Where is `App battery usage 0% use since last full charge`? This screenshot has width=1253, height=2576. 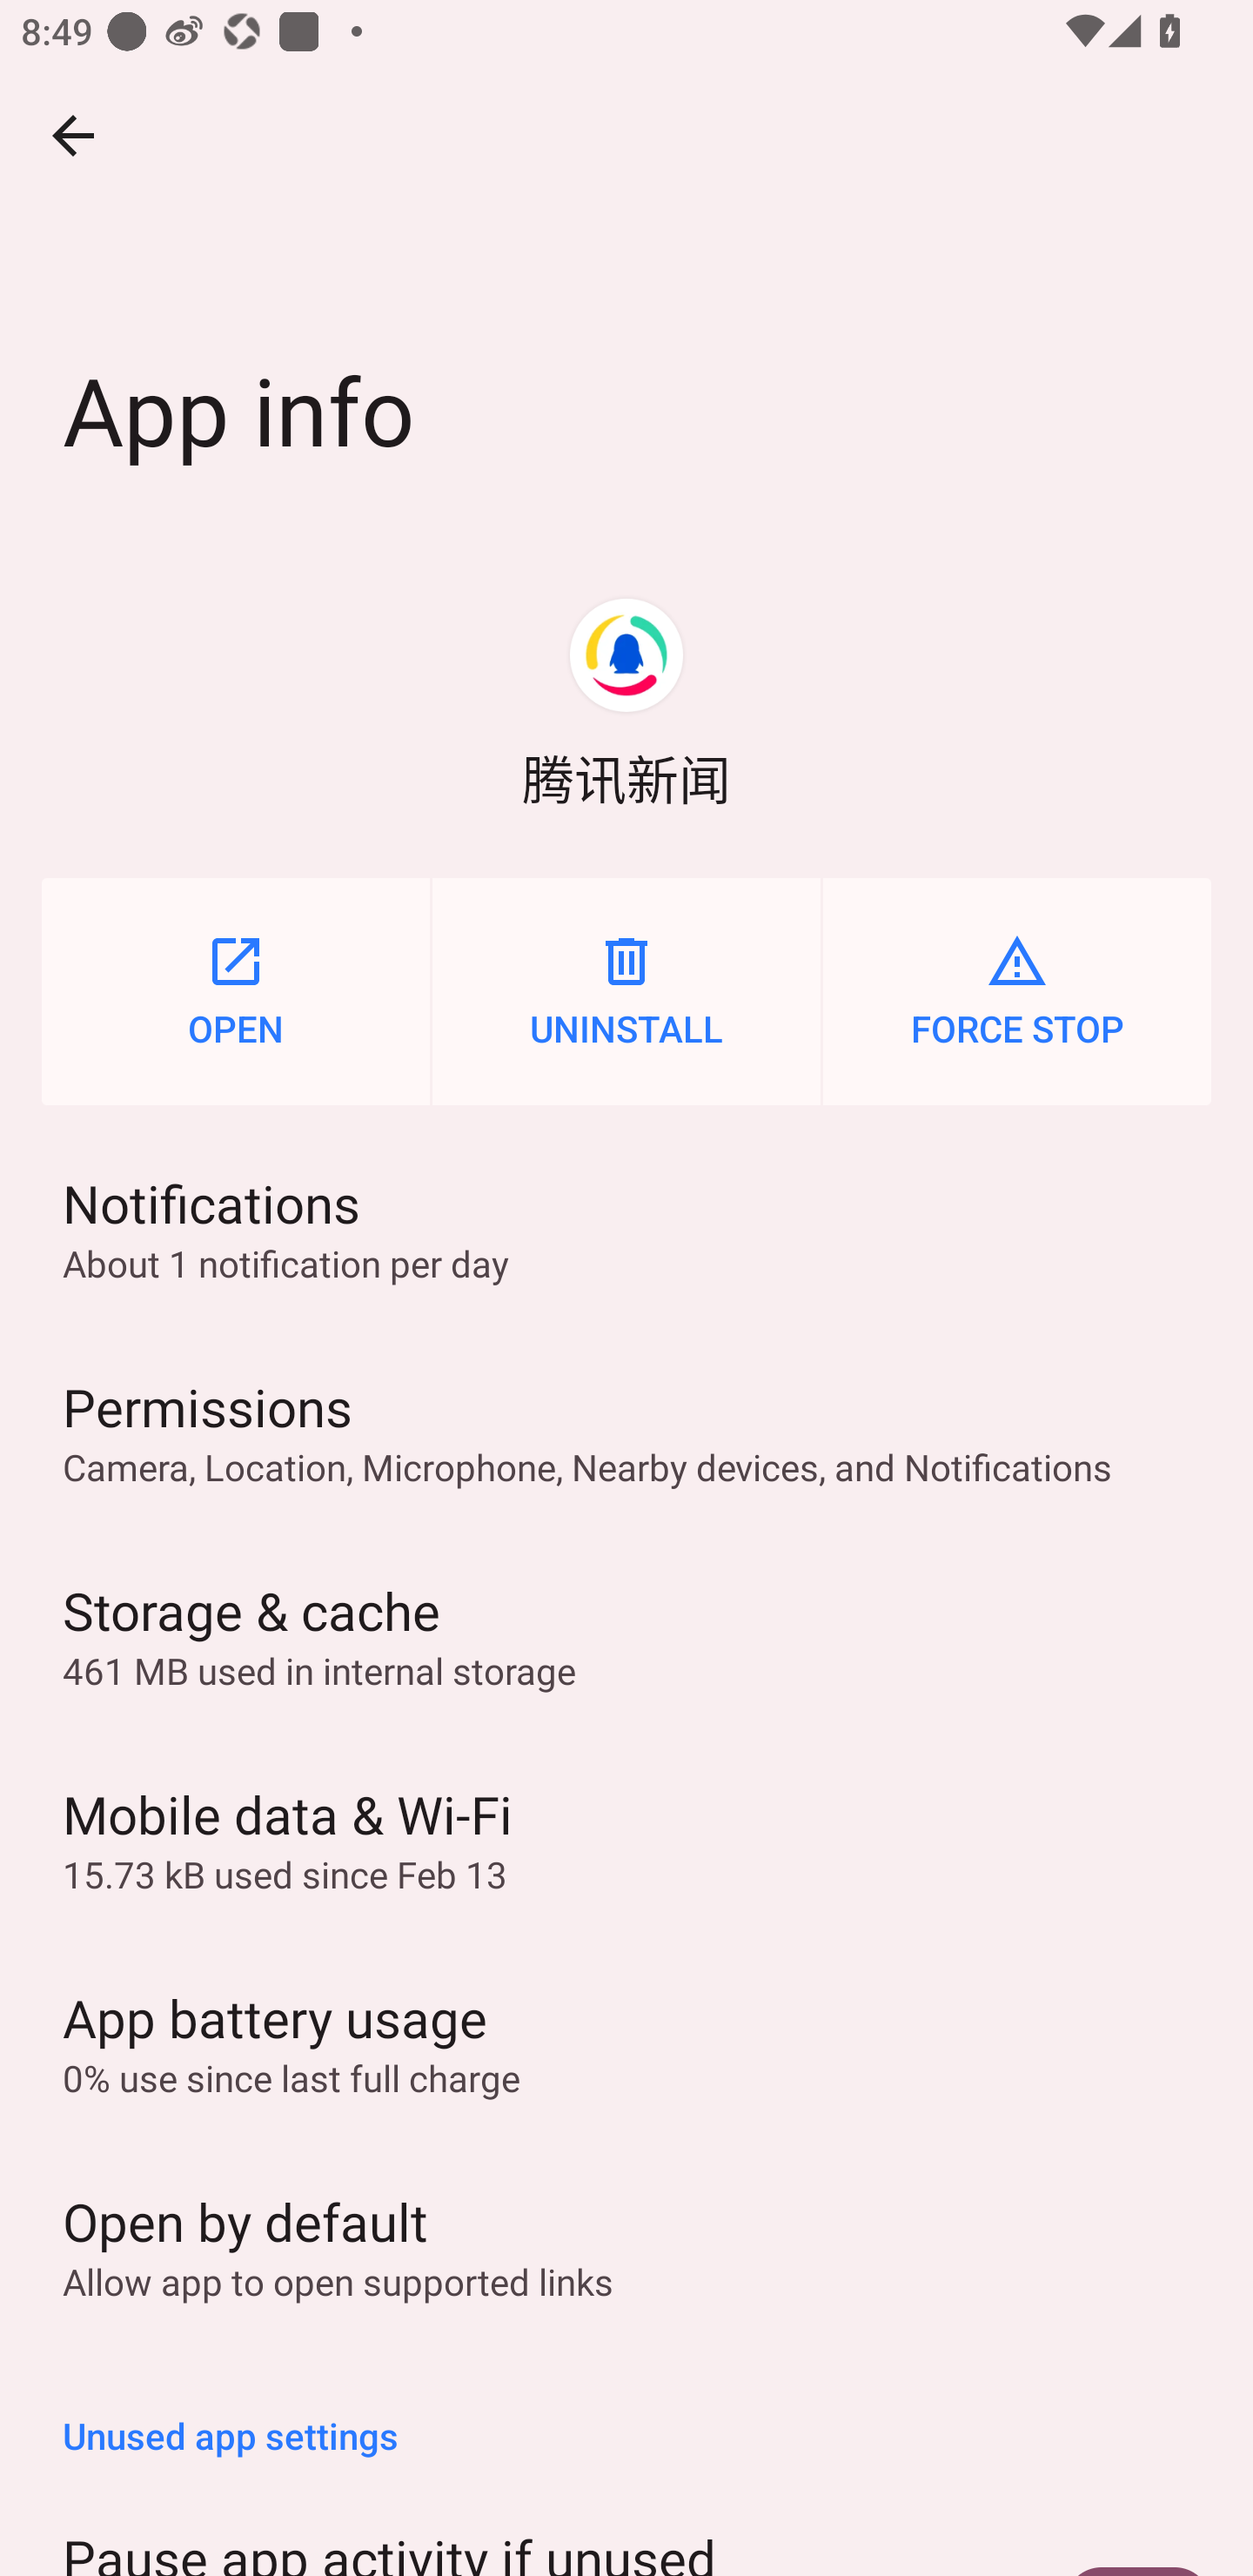 App battery usage 0% use since last full charge is located at coordinates (626, 2041).